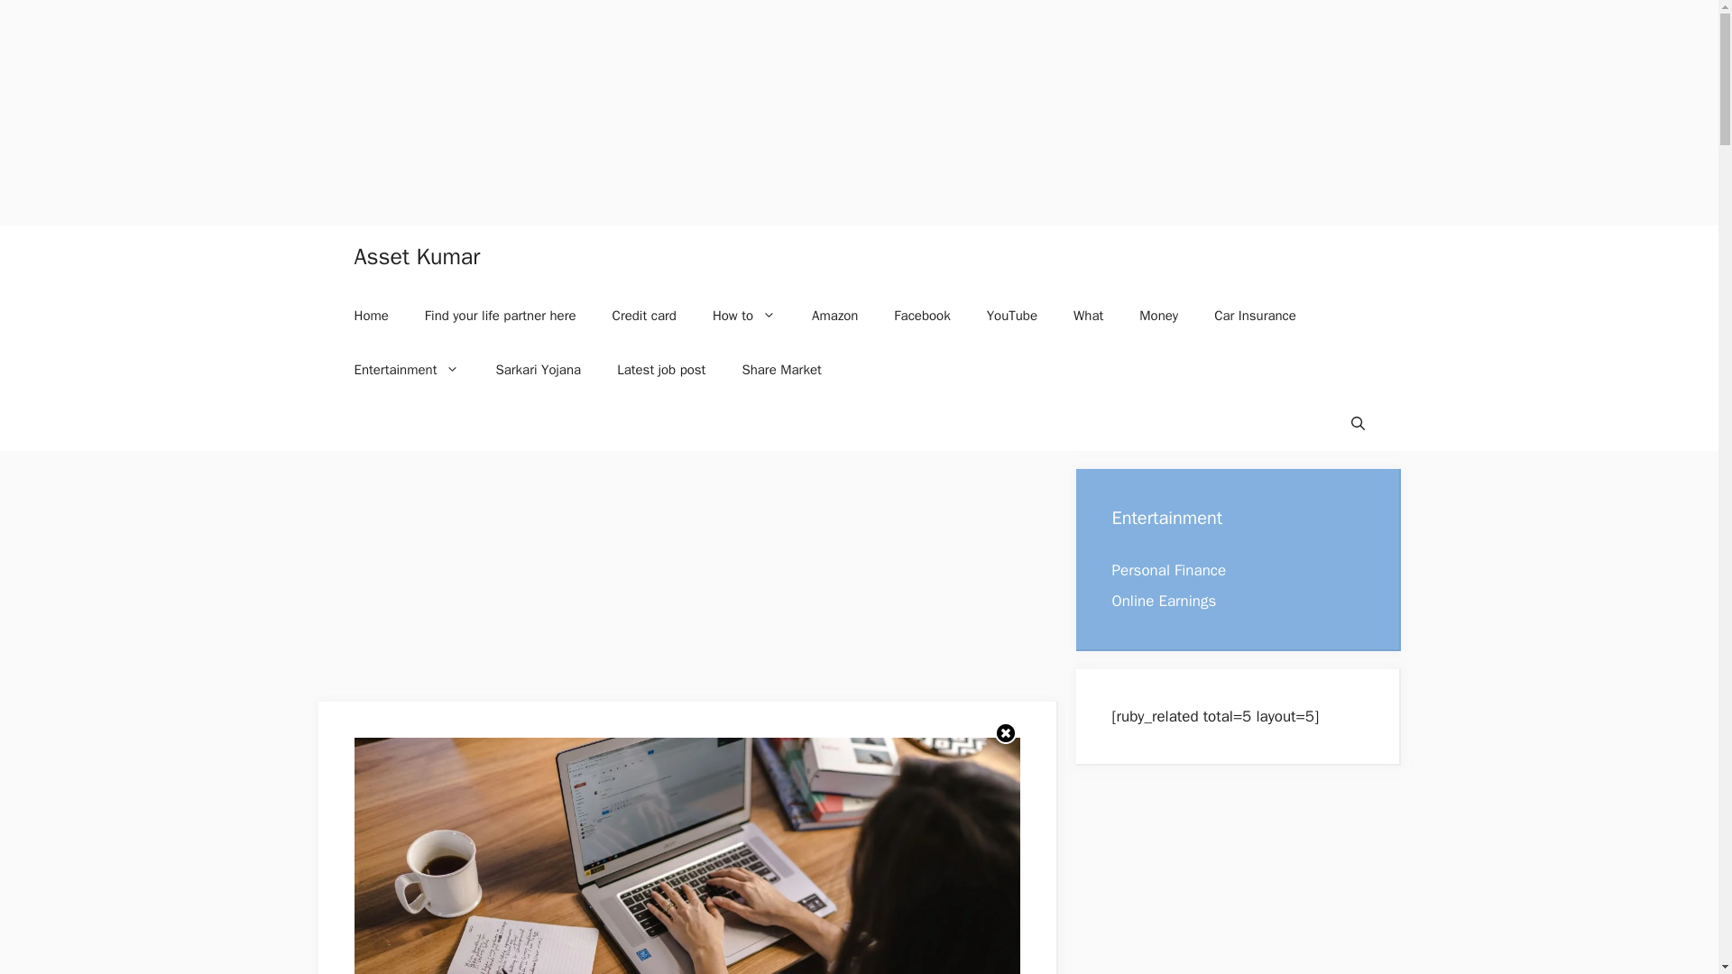  I want to click on Entertainment, so click(406, 370).